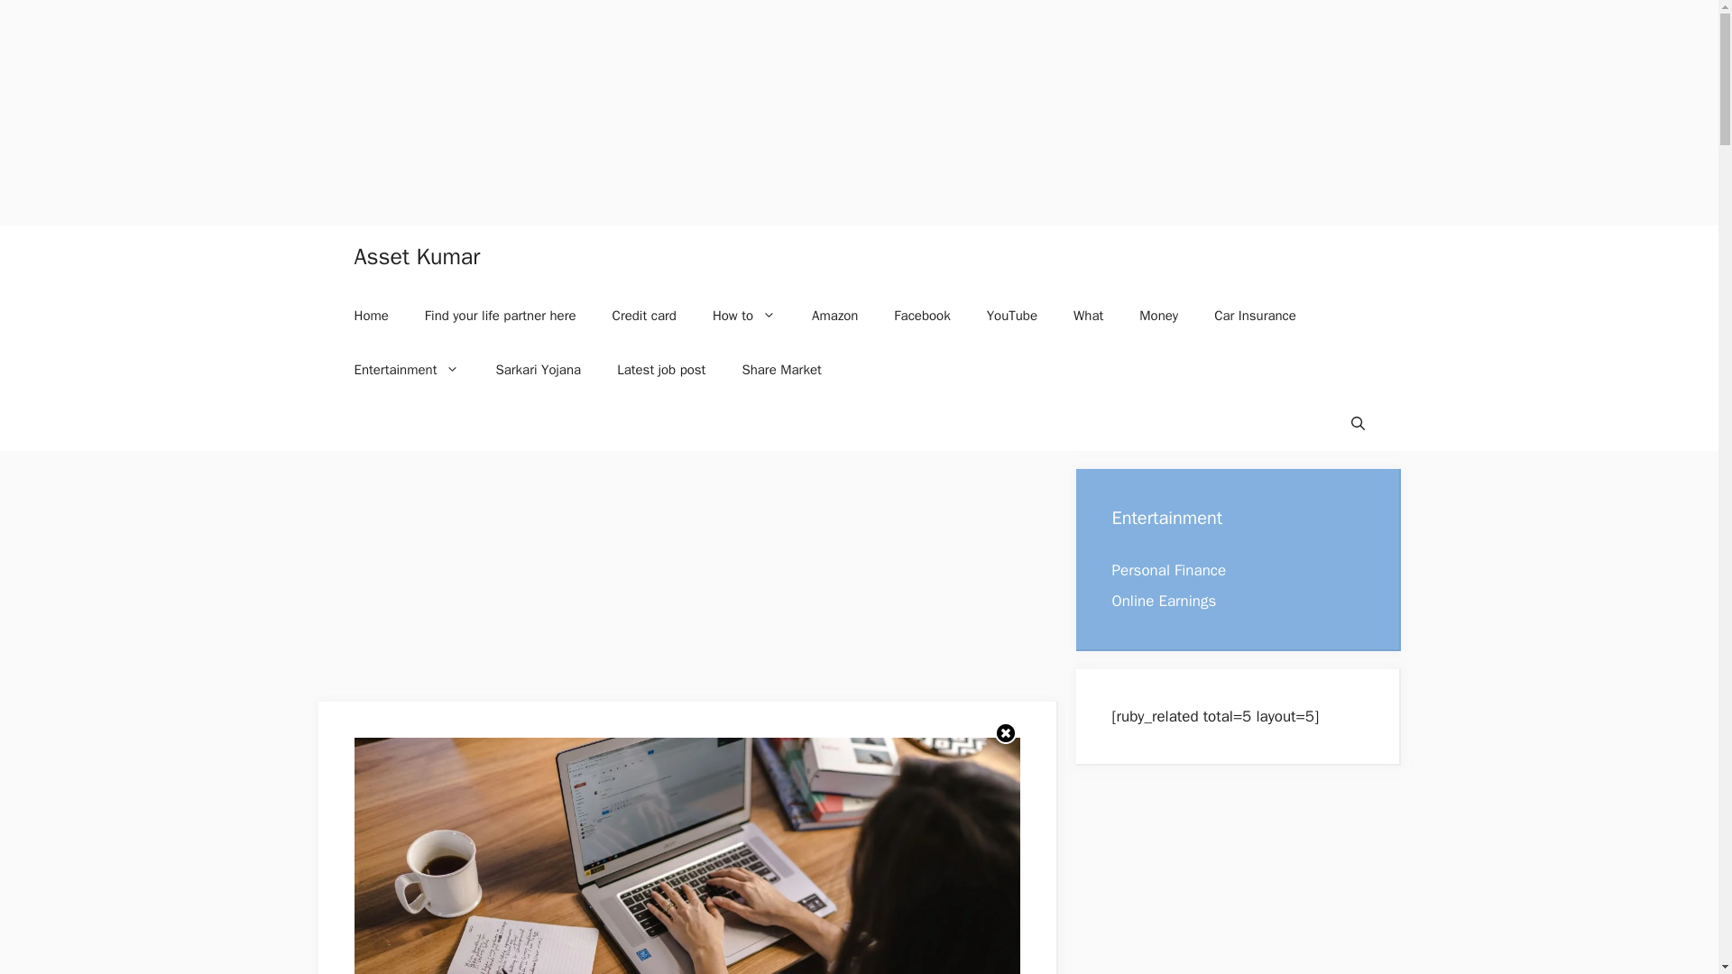  I want to click on Entertainment, so click(406, 370).